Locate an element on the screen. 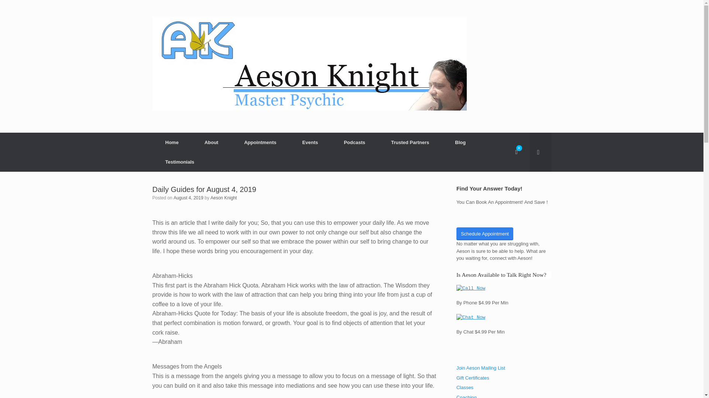 The height and width of the screenshot is (398, 709). Appointments is located at coordinates (260, 142).